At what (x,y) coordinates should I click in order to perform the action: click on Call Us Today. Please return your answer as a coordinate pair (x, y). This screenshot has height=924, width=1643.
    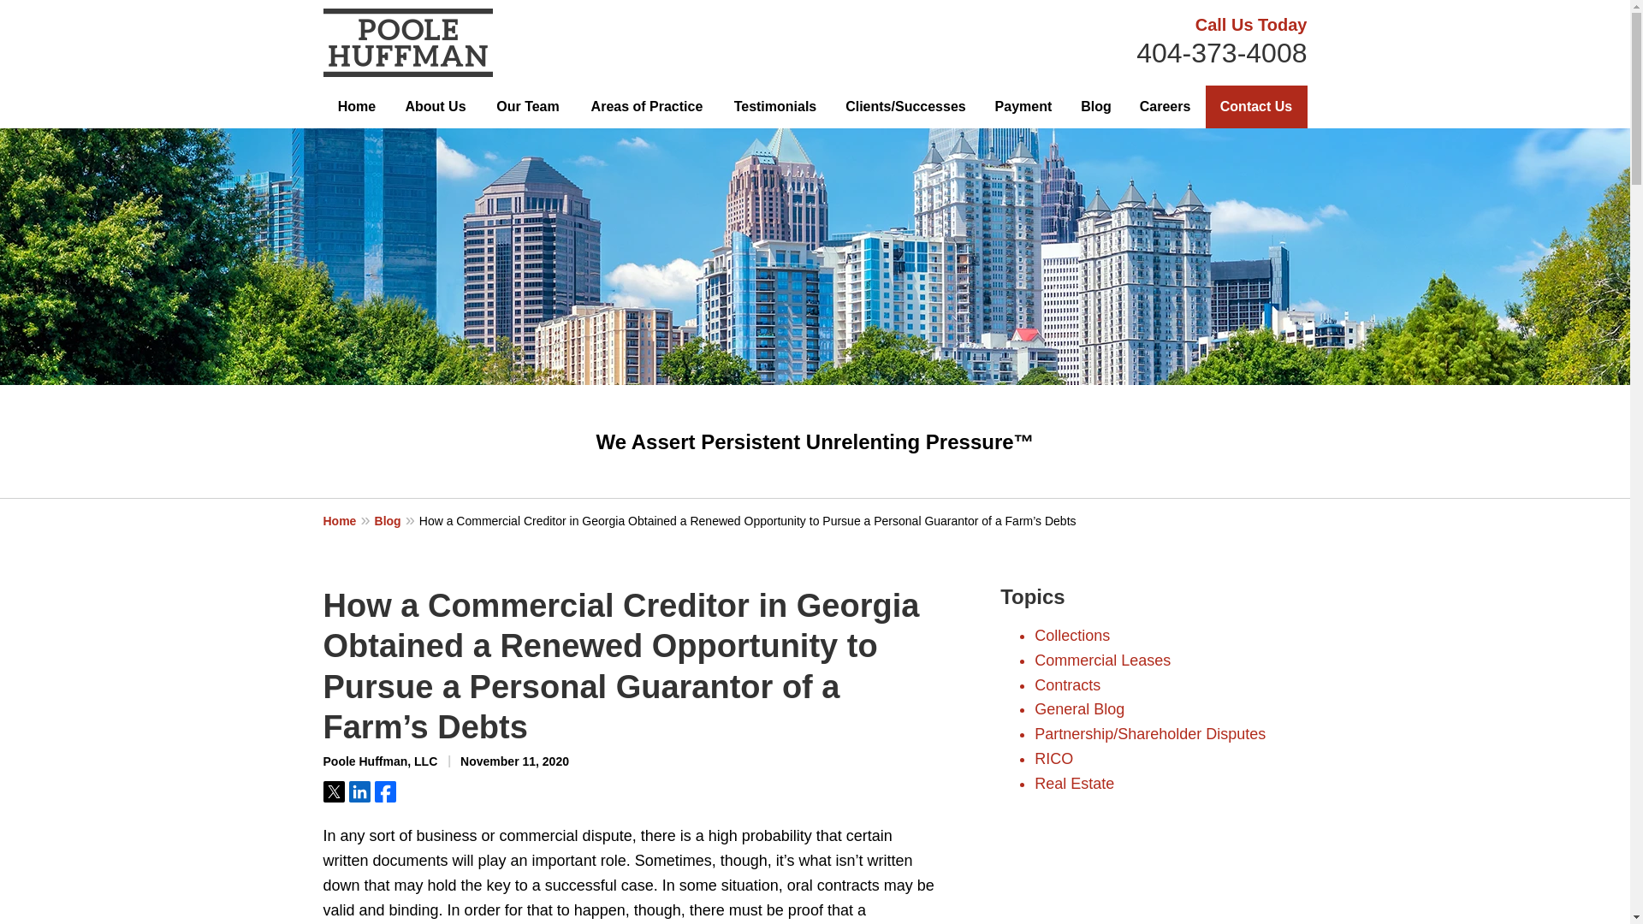
    Looking at the image, I should click on (1251, 24).